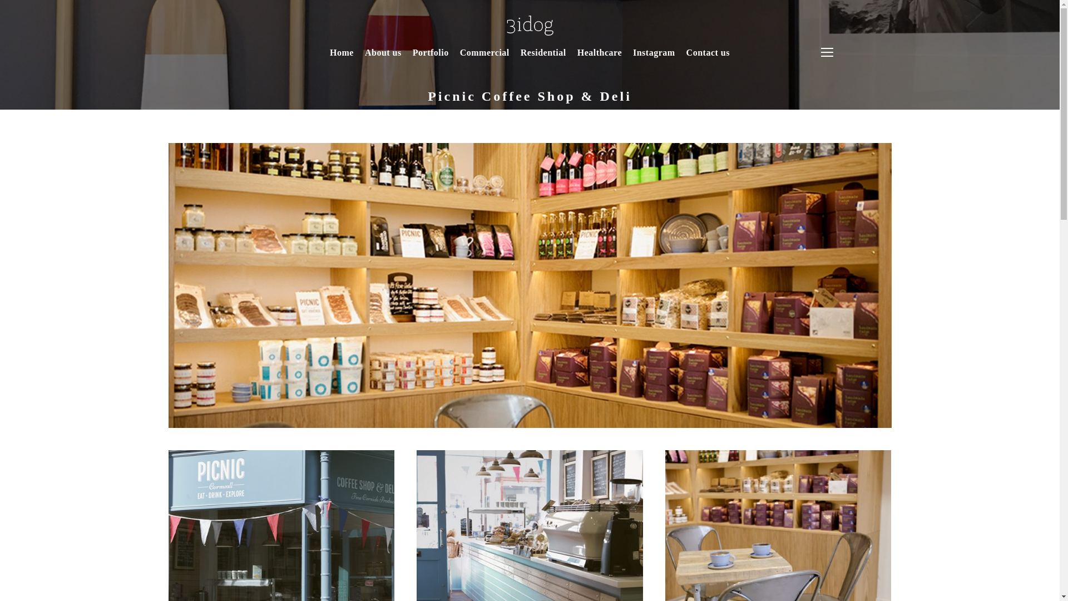 The image size is (1068, 601). What do you see at coordinates (431, 58) in the screenshot?
I see `Portfolio` at bounding box center [431, 58].